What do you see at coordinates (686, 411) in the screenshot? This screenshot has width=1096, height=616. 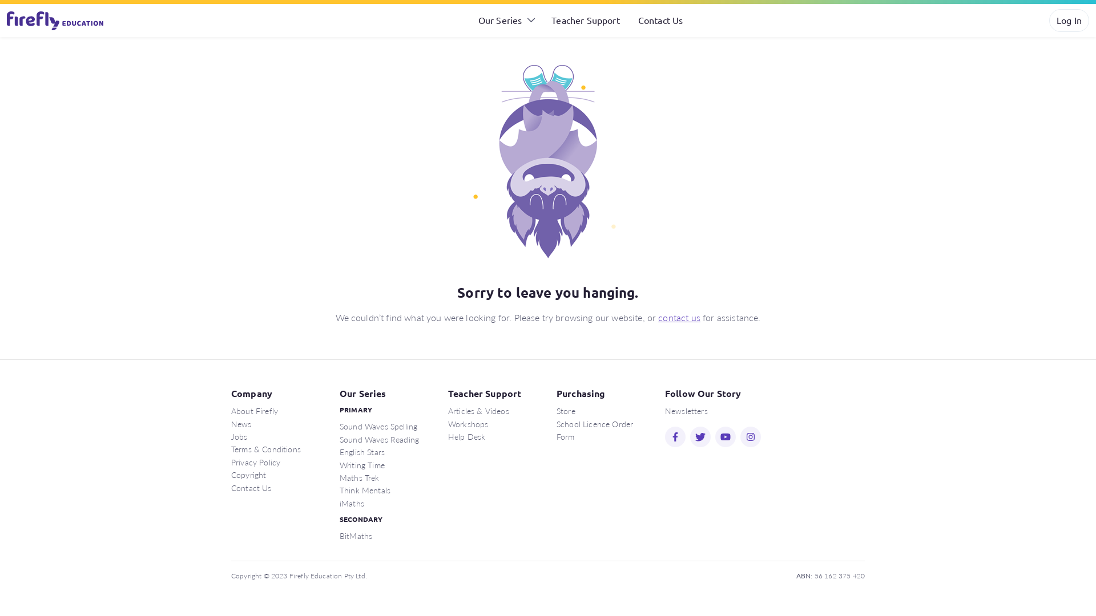 I see `Newsletters` at bounding box center [686, 411].